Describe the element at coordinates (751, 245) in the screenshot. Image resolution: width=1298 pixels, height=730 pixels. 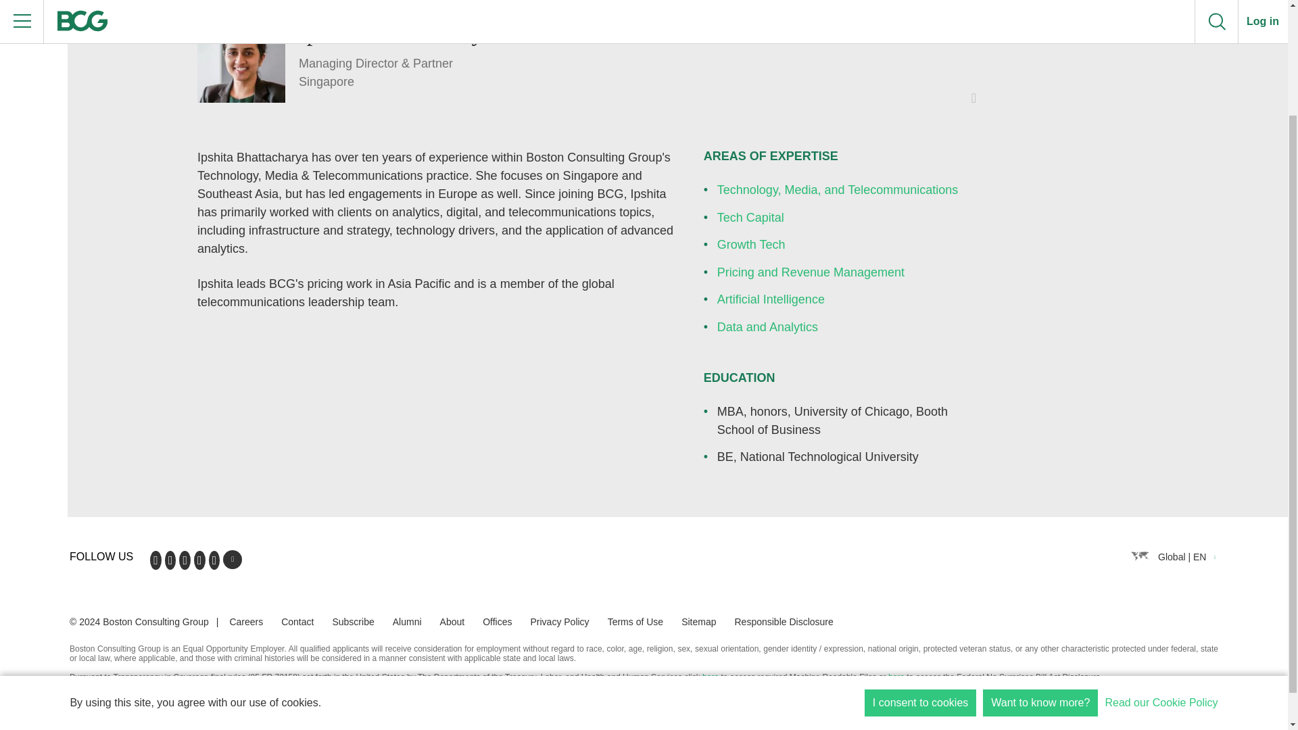
I see `Growth Tech` at that location.